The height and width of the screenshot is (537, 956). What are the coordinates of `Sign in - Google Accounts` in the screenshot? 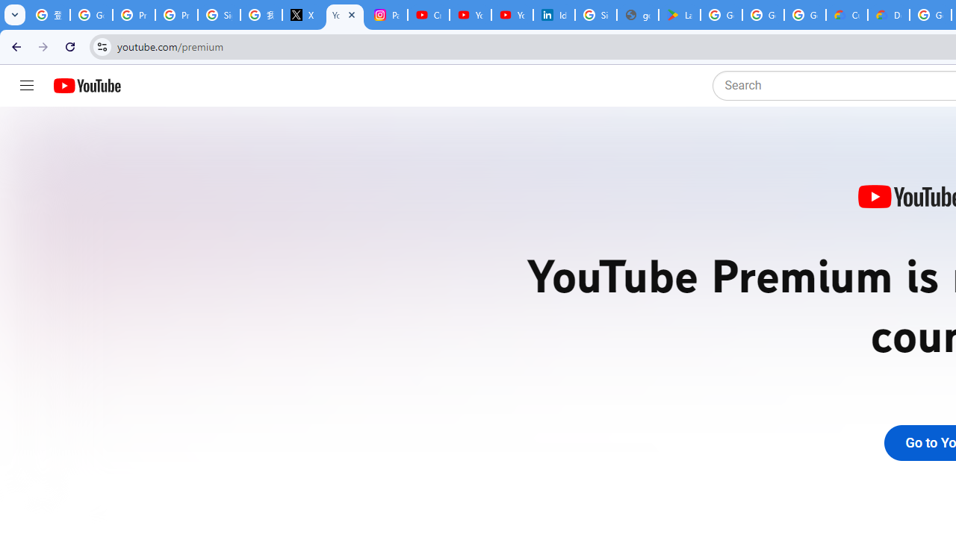 It's located at (220, 15).